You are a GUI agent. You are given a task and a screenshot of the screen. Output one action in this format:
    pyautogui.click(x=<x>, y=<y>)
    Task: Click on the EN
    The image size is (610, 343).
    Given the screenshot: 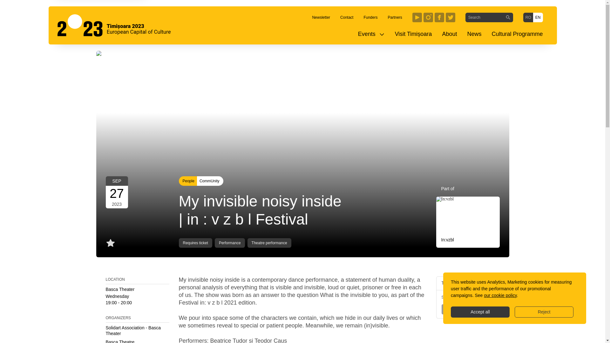 What is the action you would take?
    pyautogui.click(x=538, y=17)
    